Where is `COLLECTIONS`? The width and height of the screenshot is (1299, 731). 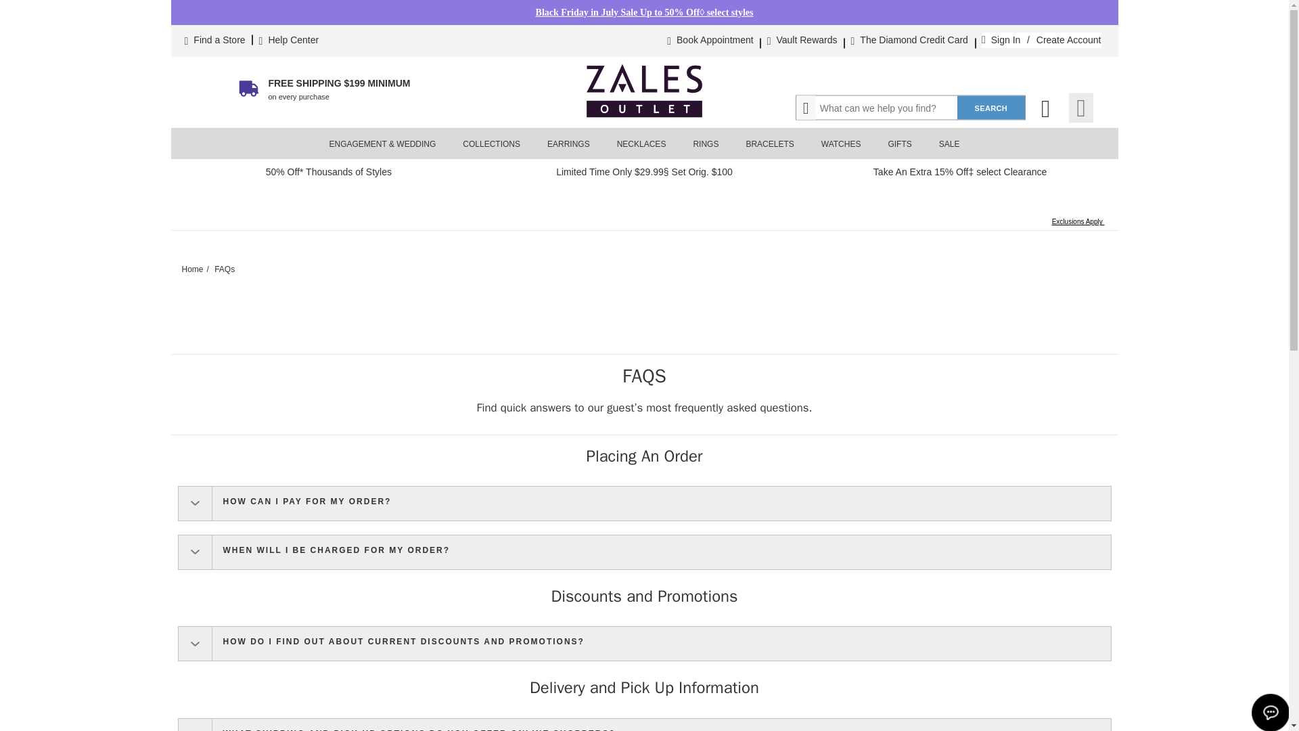
COLLECTIONS is located at coordinates (491, 143).